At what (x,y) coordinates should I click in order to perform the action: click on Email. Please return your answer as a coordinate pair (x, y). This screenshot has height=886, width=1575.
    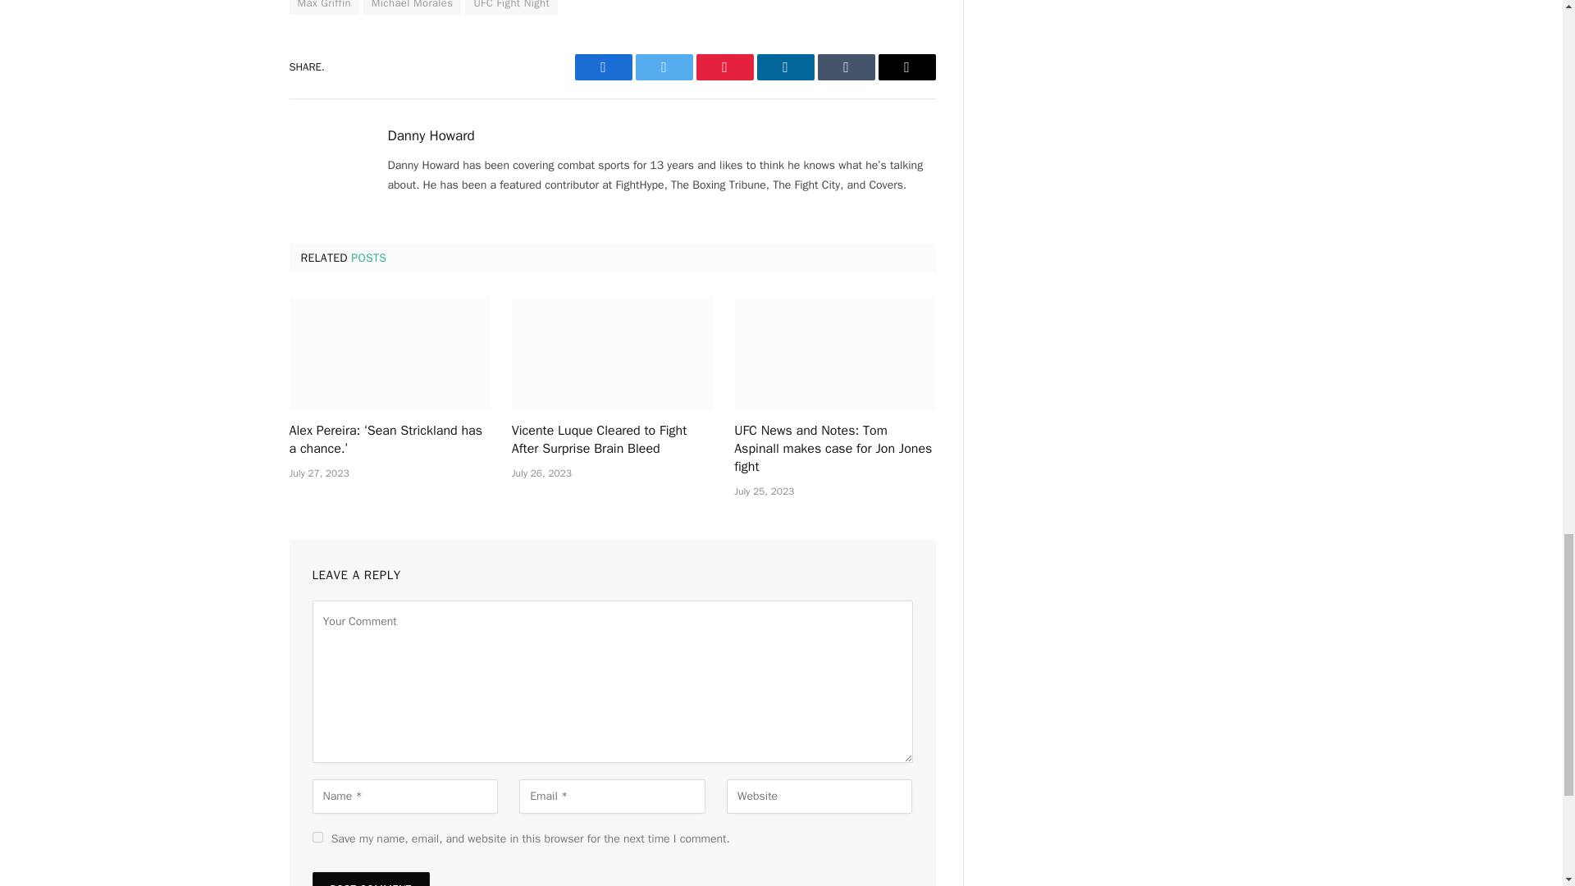
    Looking at the image, I should click on (906, 67).